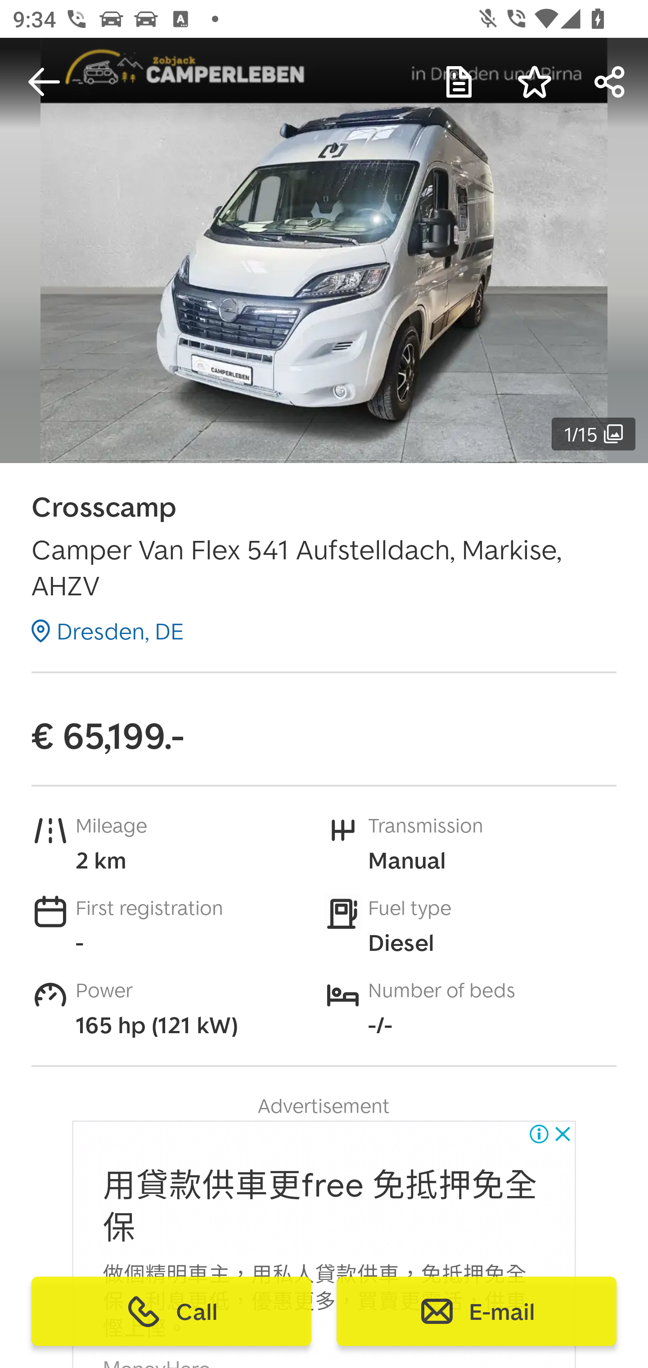 This screenshot has height=1368, width=648. What do you see at coordinates (610, 82) in the screenshot?
I see `Forward` at bounding box center [610, 82].